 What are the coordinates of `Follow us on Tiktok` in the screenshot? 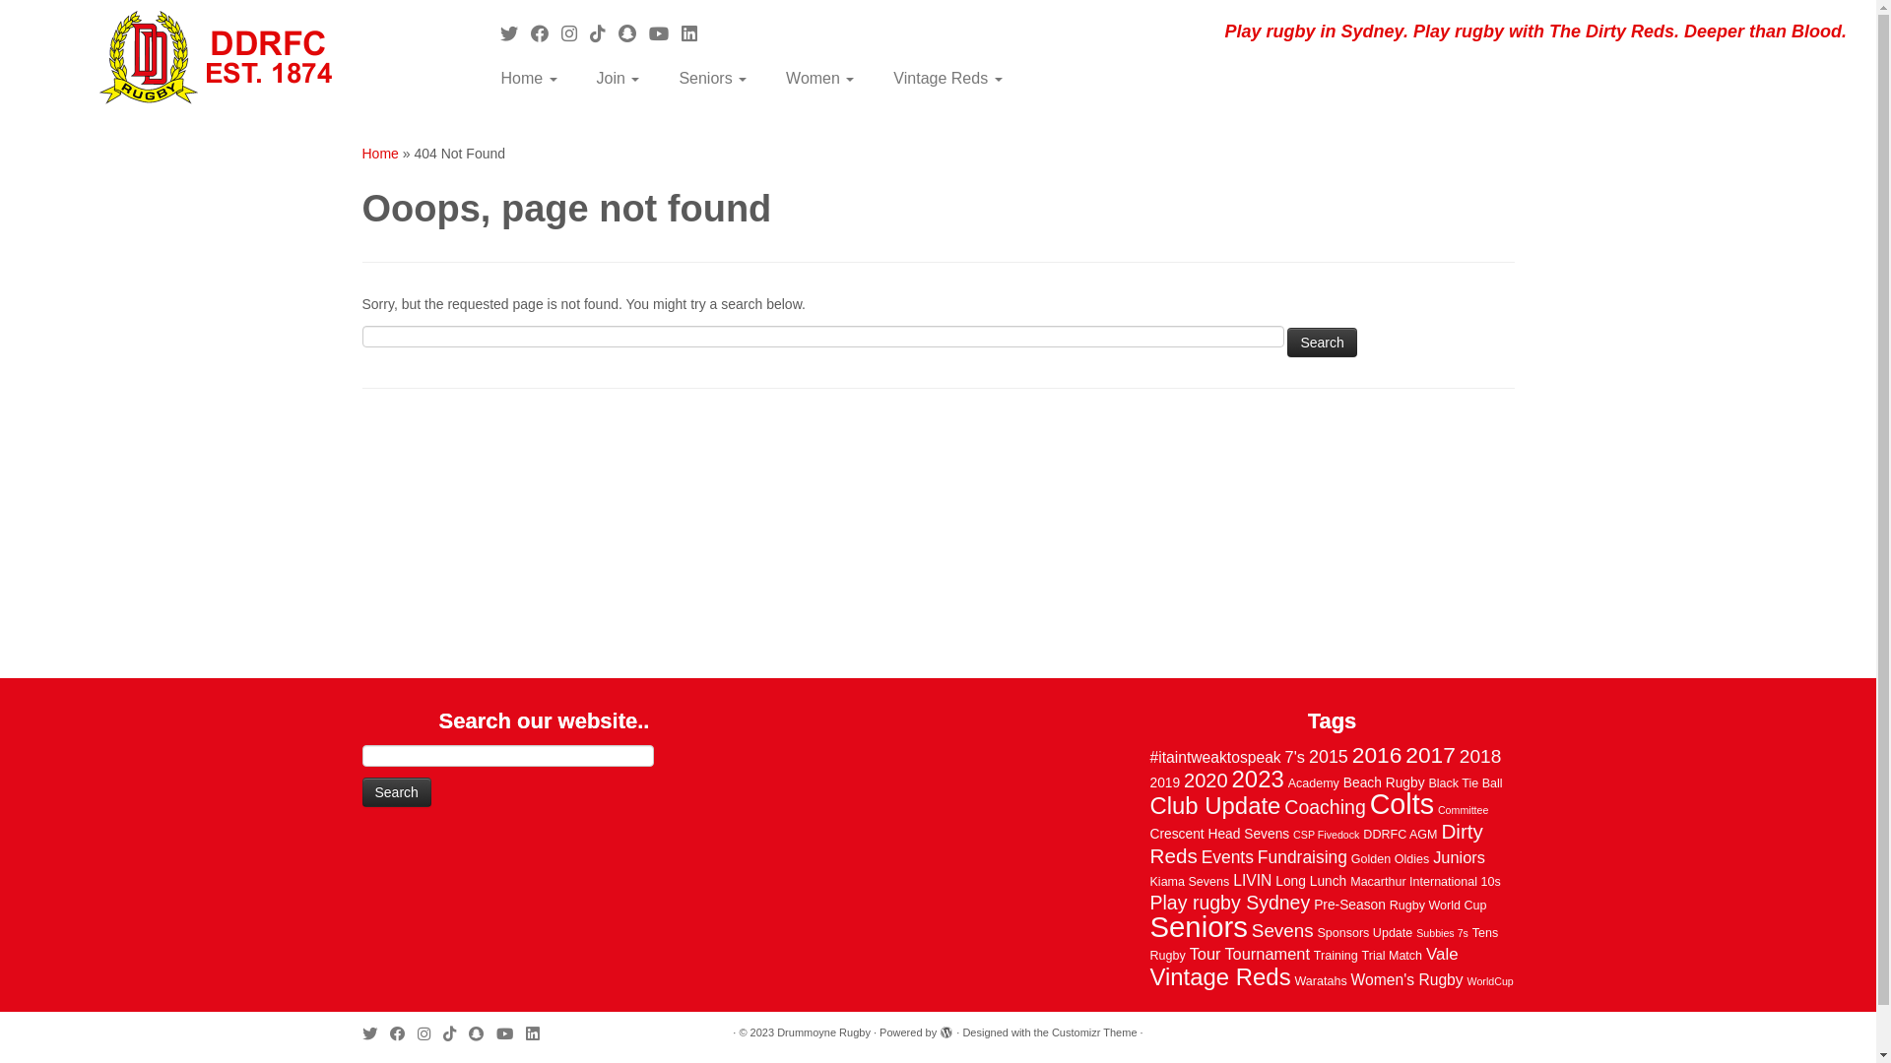 It's located at (605, 34).